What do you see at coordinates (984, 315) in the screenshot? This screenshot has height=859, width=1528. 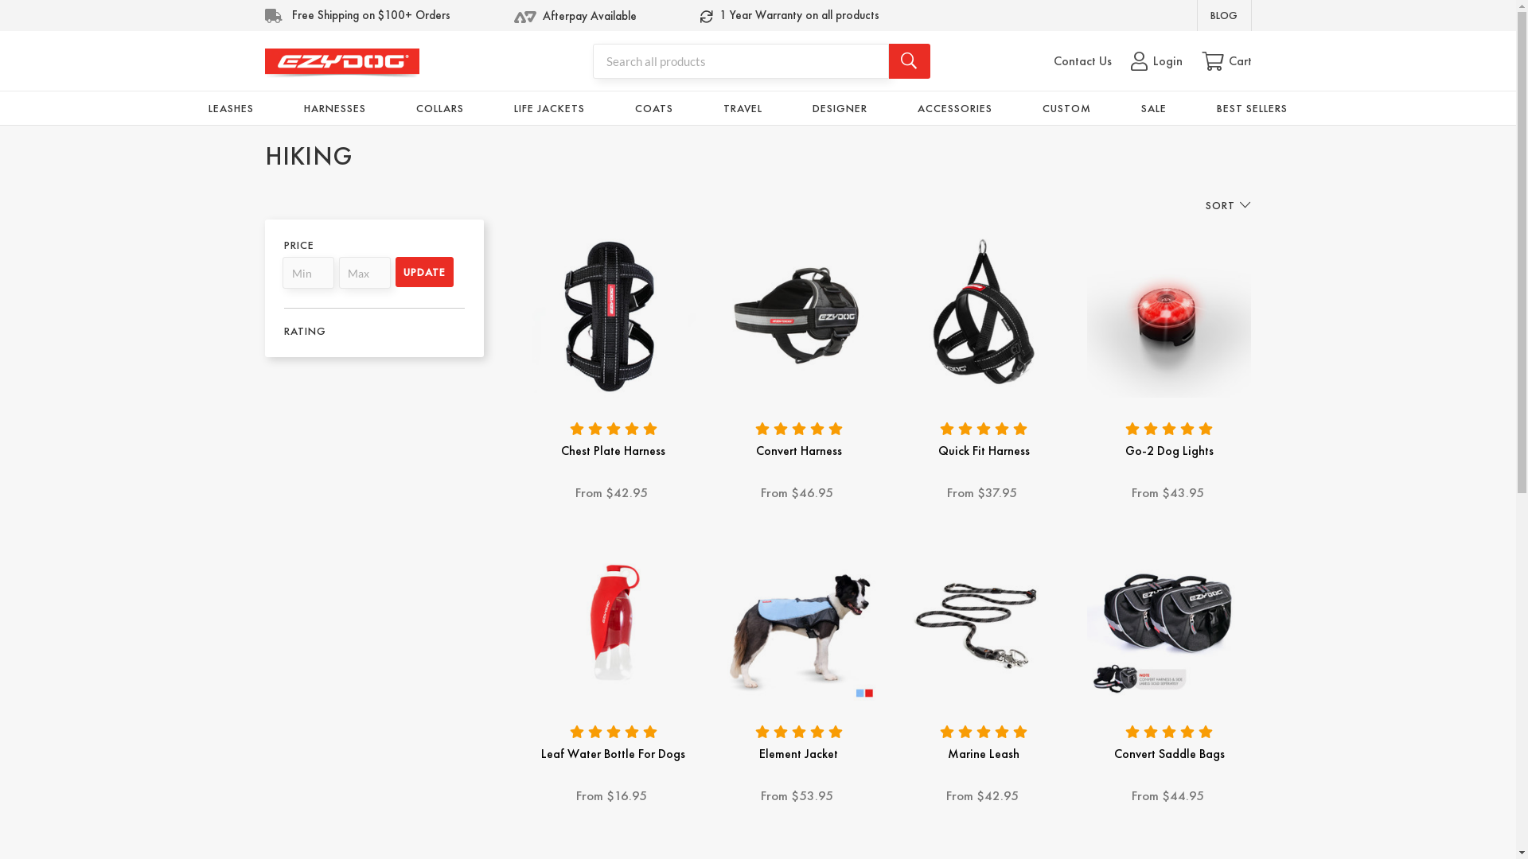 I see `Quick Fit -  Black` at bounding box center [984, 315].